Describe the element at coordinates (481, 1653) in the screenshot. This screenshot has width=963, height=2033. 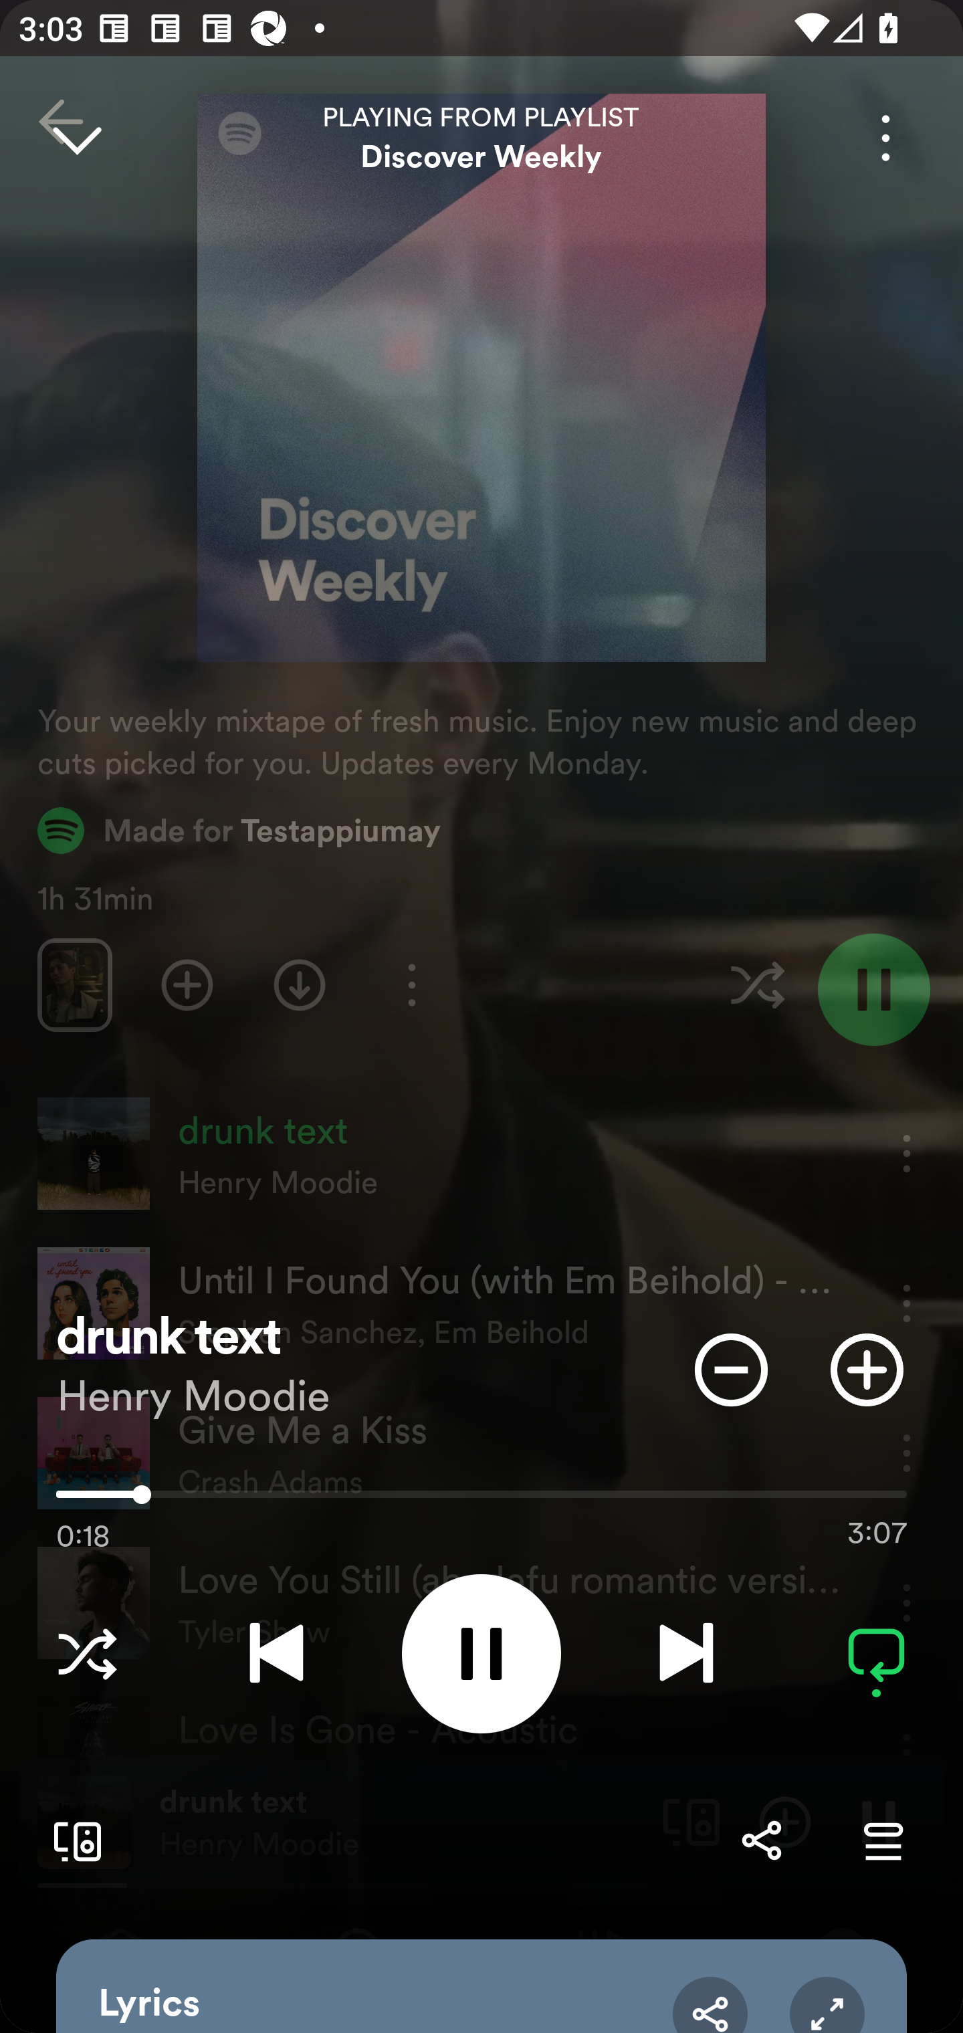
I see `Pause` at that location.